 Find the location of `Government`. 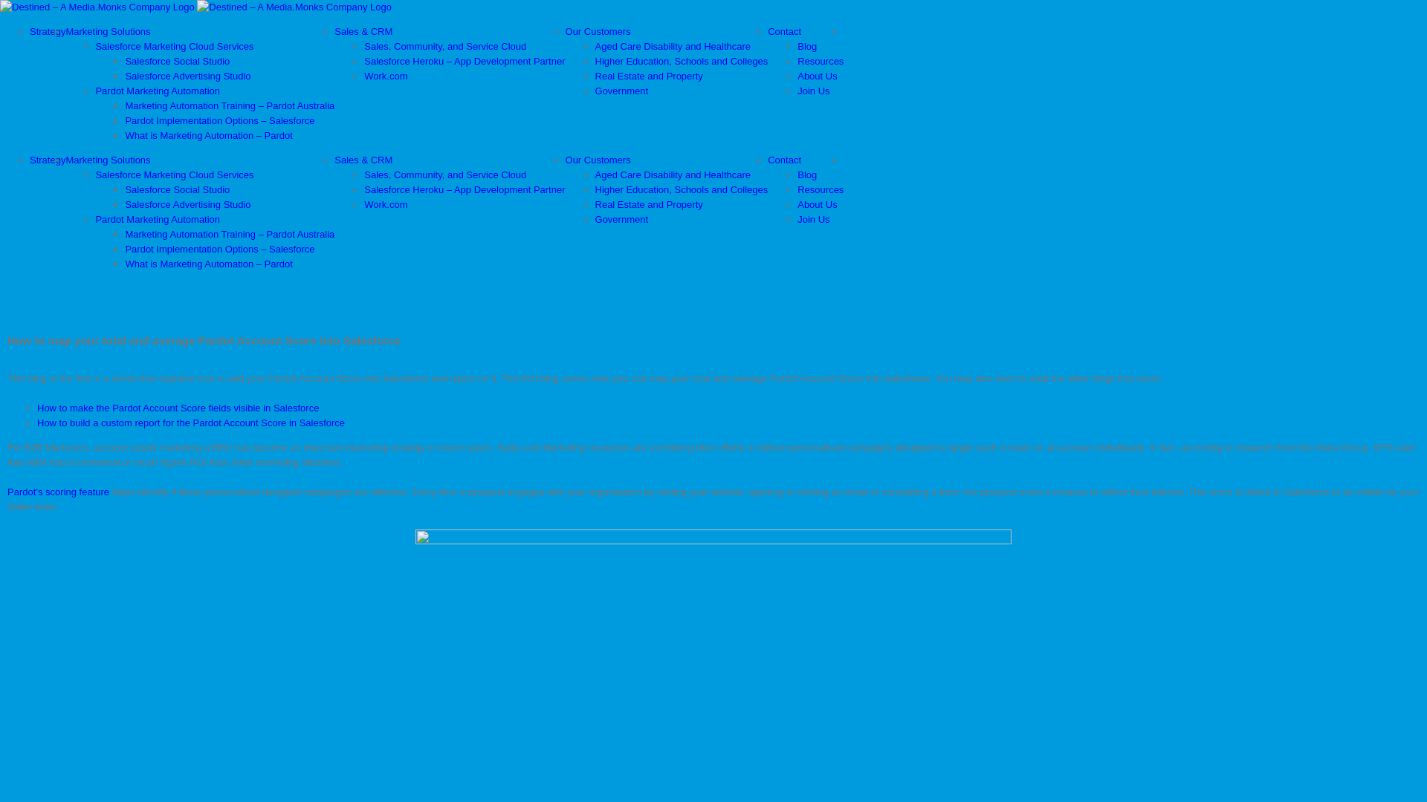

Government is located at coordinates (622, 91).